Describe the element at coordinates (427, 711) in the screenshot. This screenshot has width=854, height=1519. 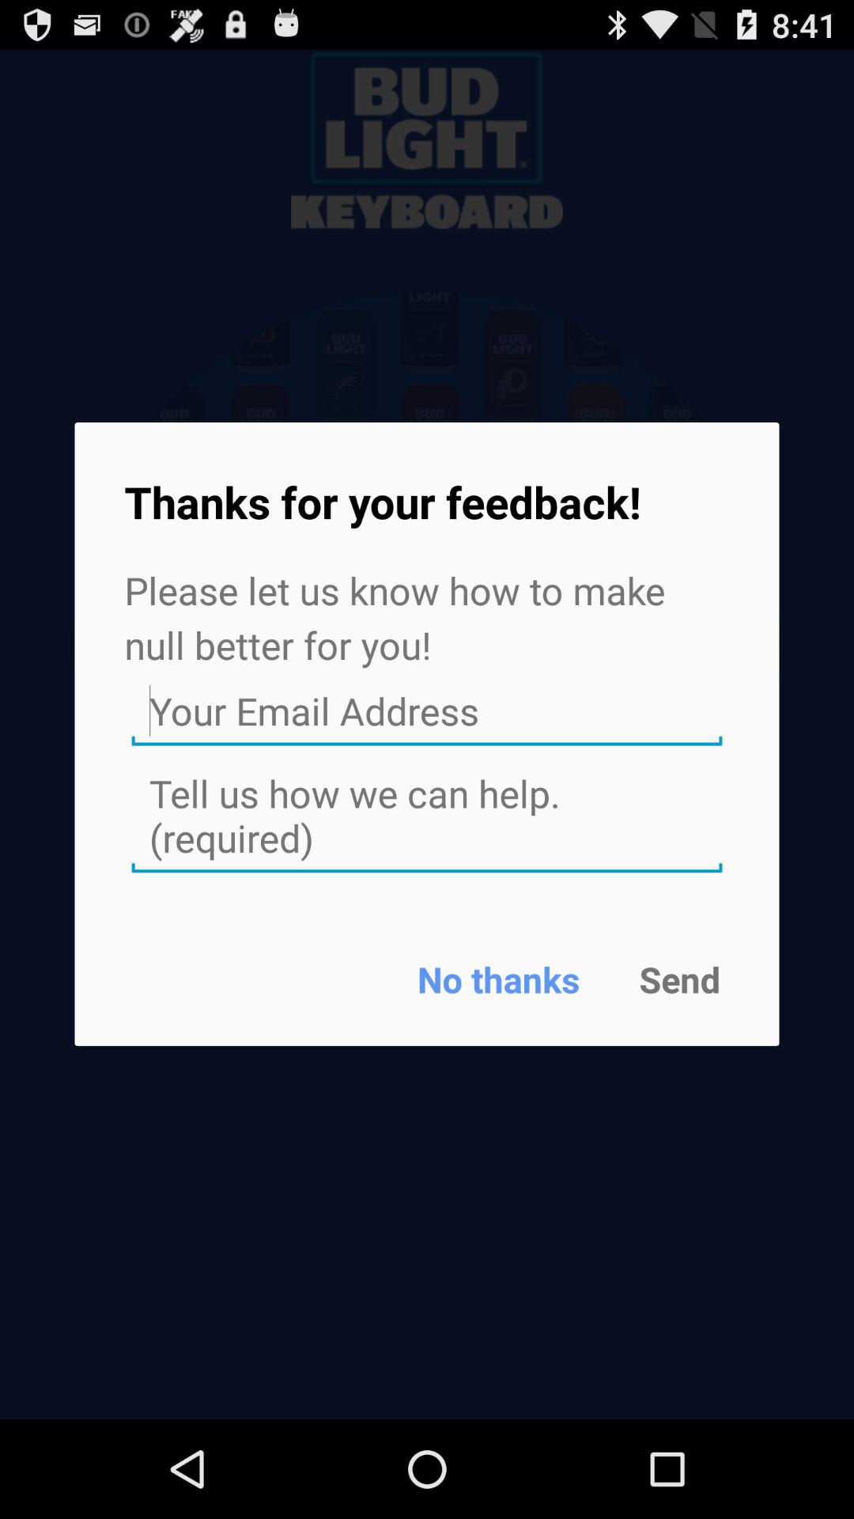
I see `launch the app below please let us app` at that location.